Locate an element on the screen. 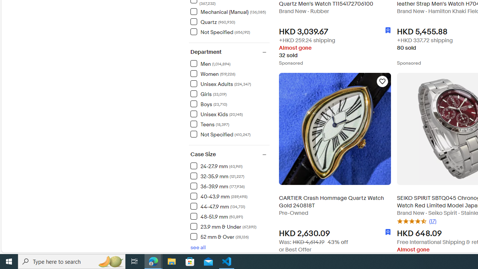  Unisex Adults (224,347) Items is located at coordinates (221, 84).